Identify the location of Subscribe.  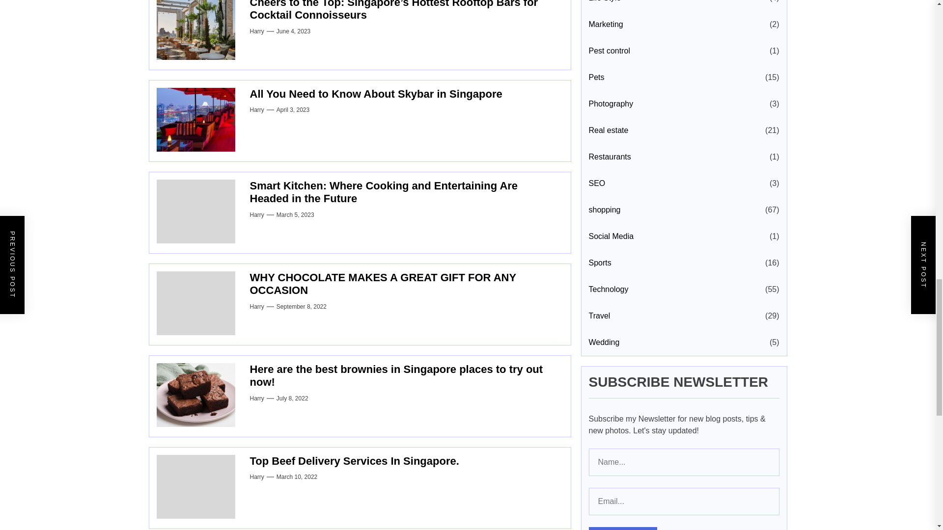
(622, 382).